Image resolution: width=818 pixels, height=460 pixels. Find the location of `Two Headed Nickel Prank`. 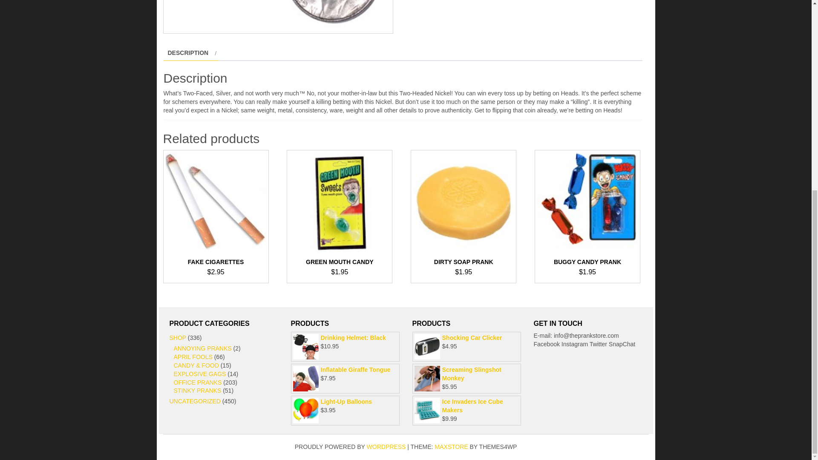

Two Headed Nickel Prank is located at coordinates (278, 17).